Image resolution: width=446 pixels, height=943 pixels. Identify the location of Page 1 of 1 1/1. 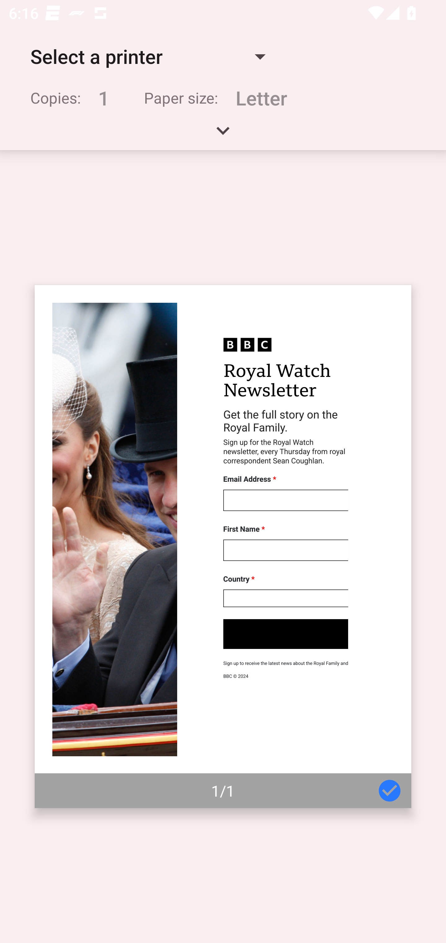
(223, 547).